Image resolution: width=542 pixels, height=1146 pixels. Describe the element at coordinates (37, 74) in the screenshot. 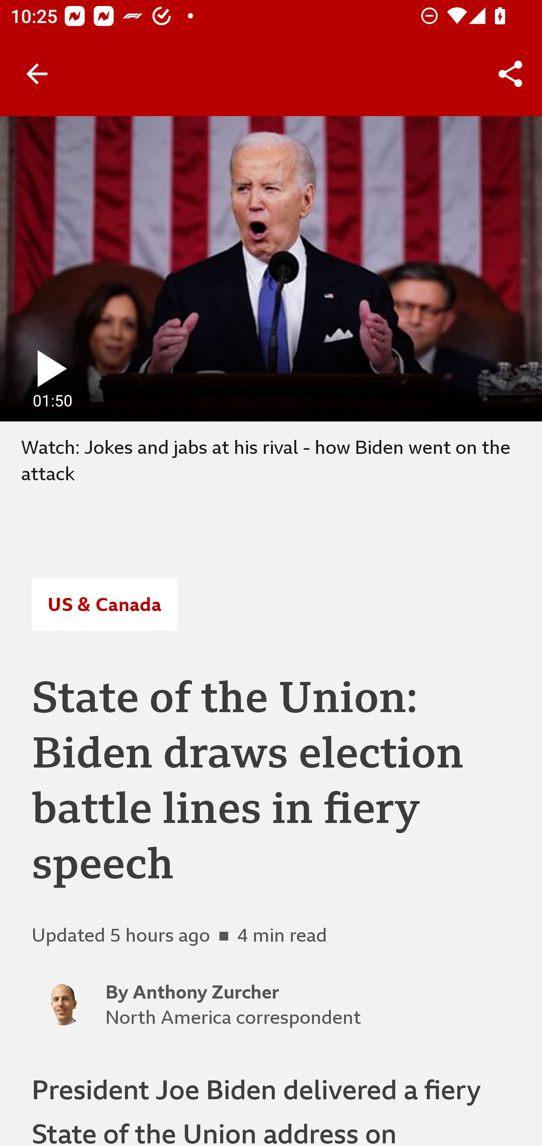

I see `Back` at that location.